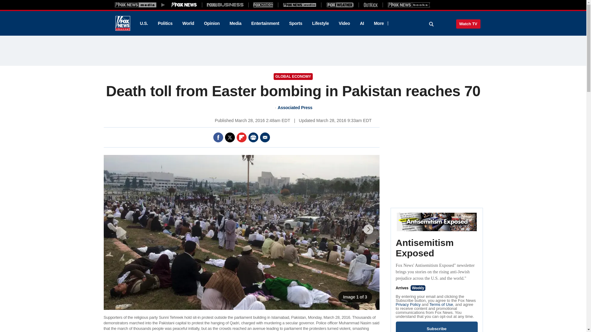  Describe the element at coordinates (235, 23) in the screenshot. I see `Media` at that location.